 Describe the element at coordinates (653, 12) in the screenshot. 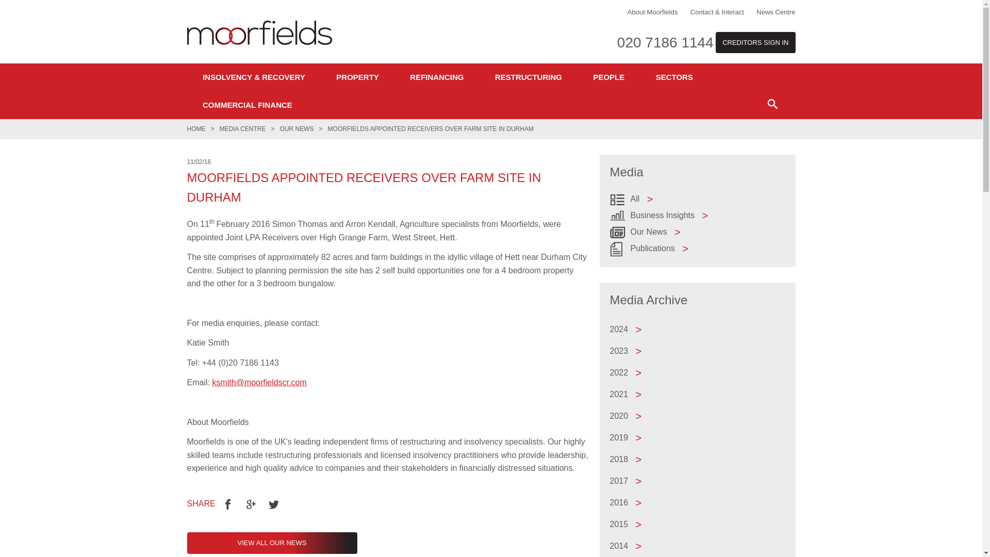

I see `About Moorfields` at that location.